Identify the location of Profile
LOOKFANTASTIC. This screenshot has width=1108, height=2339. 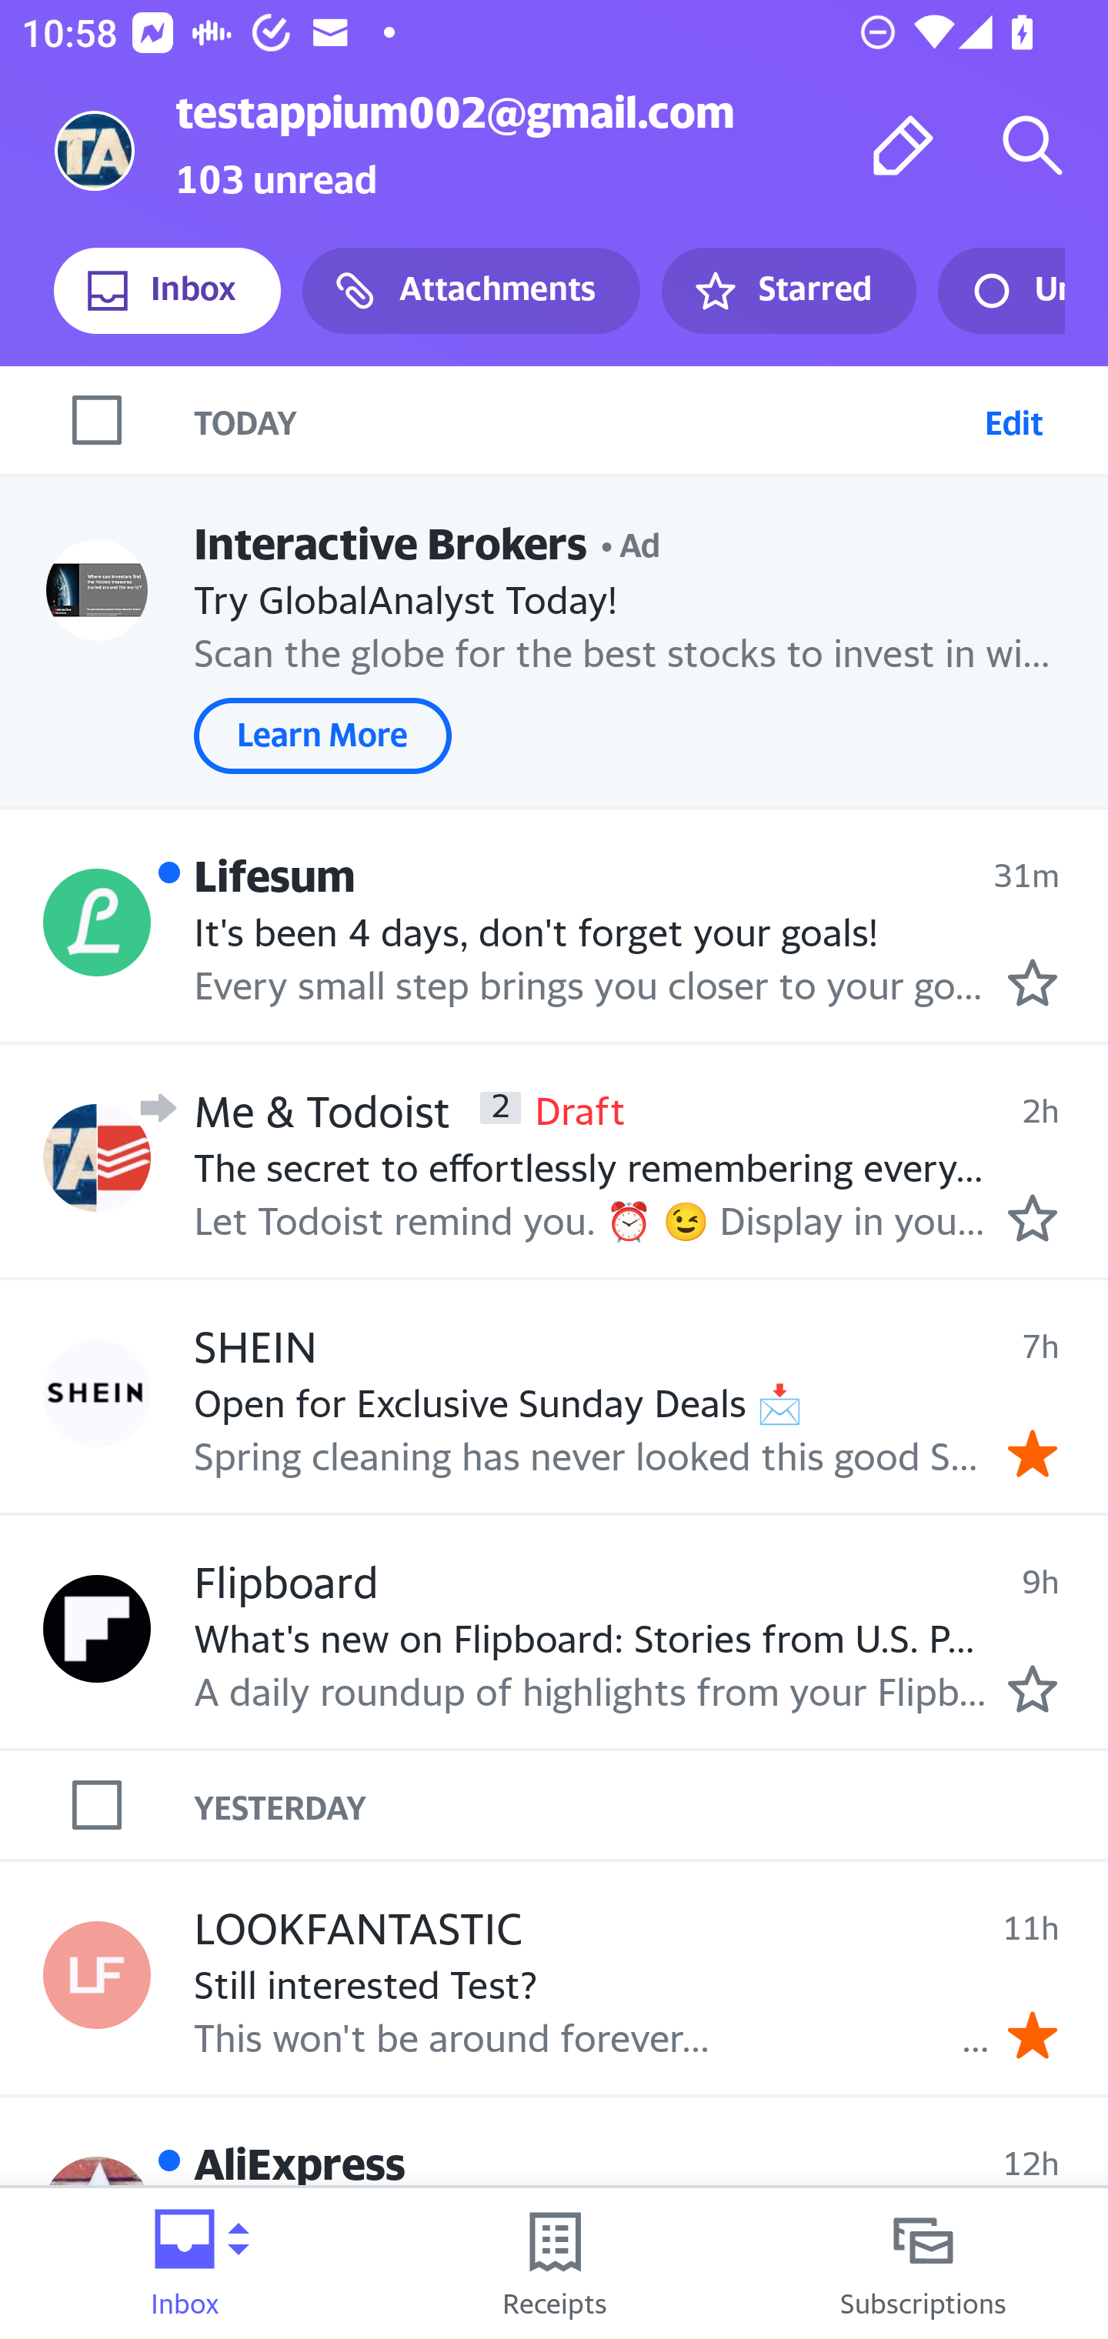
(97, 1974).